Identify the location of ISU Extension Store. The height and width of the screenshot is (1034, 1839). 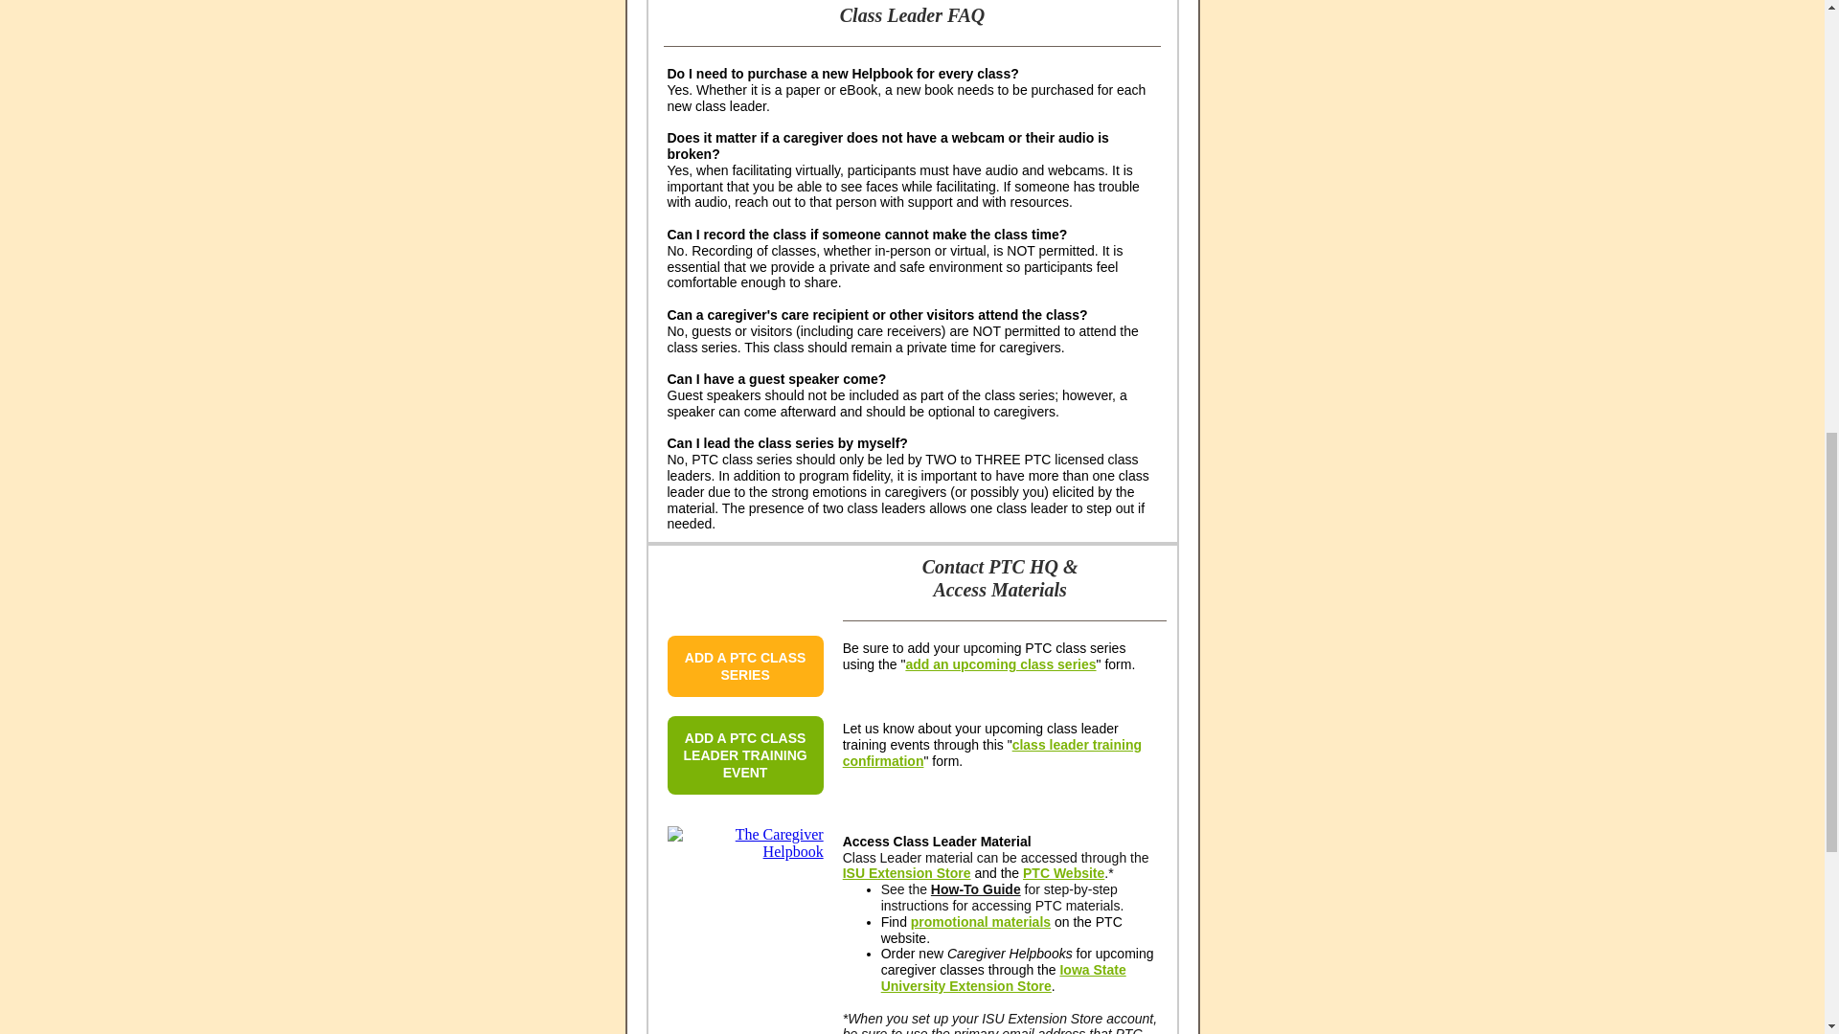
(906, 873).